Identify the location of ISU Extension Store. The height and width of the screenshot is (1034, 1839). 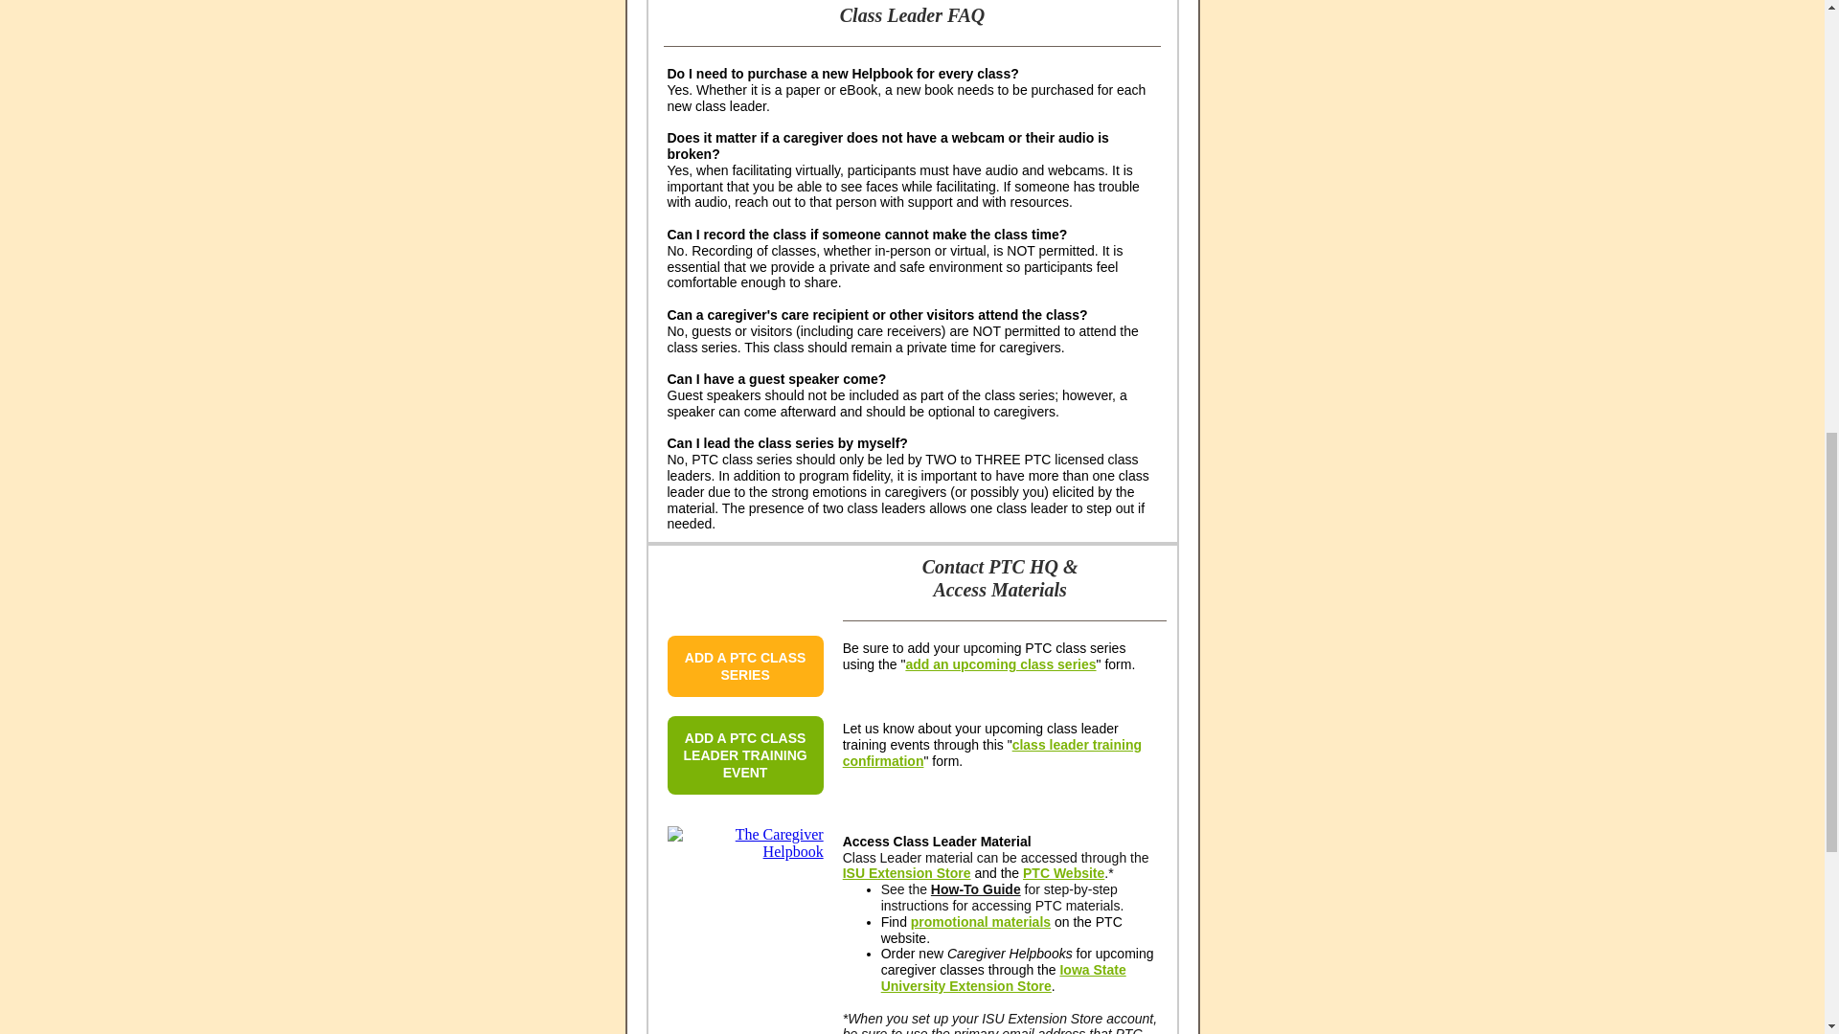
(906, 873).